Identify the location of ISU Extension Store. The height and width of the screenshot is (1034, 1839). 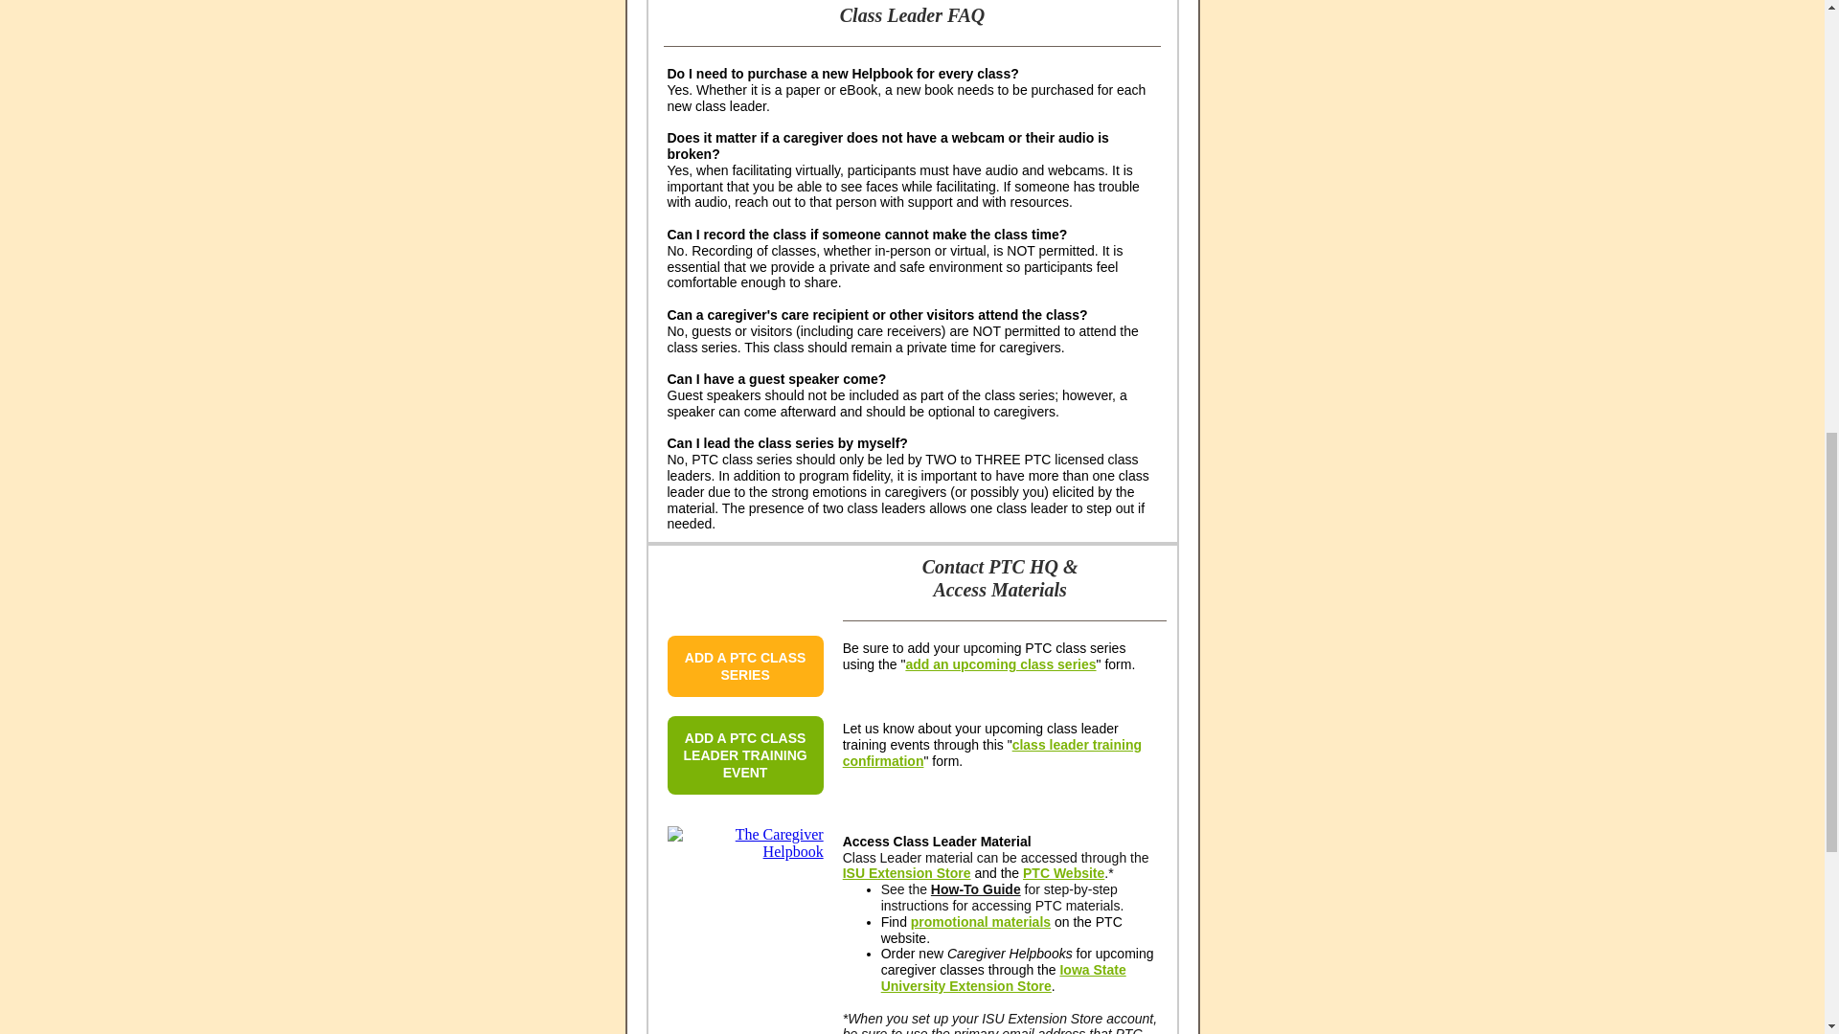
(906, 873).